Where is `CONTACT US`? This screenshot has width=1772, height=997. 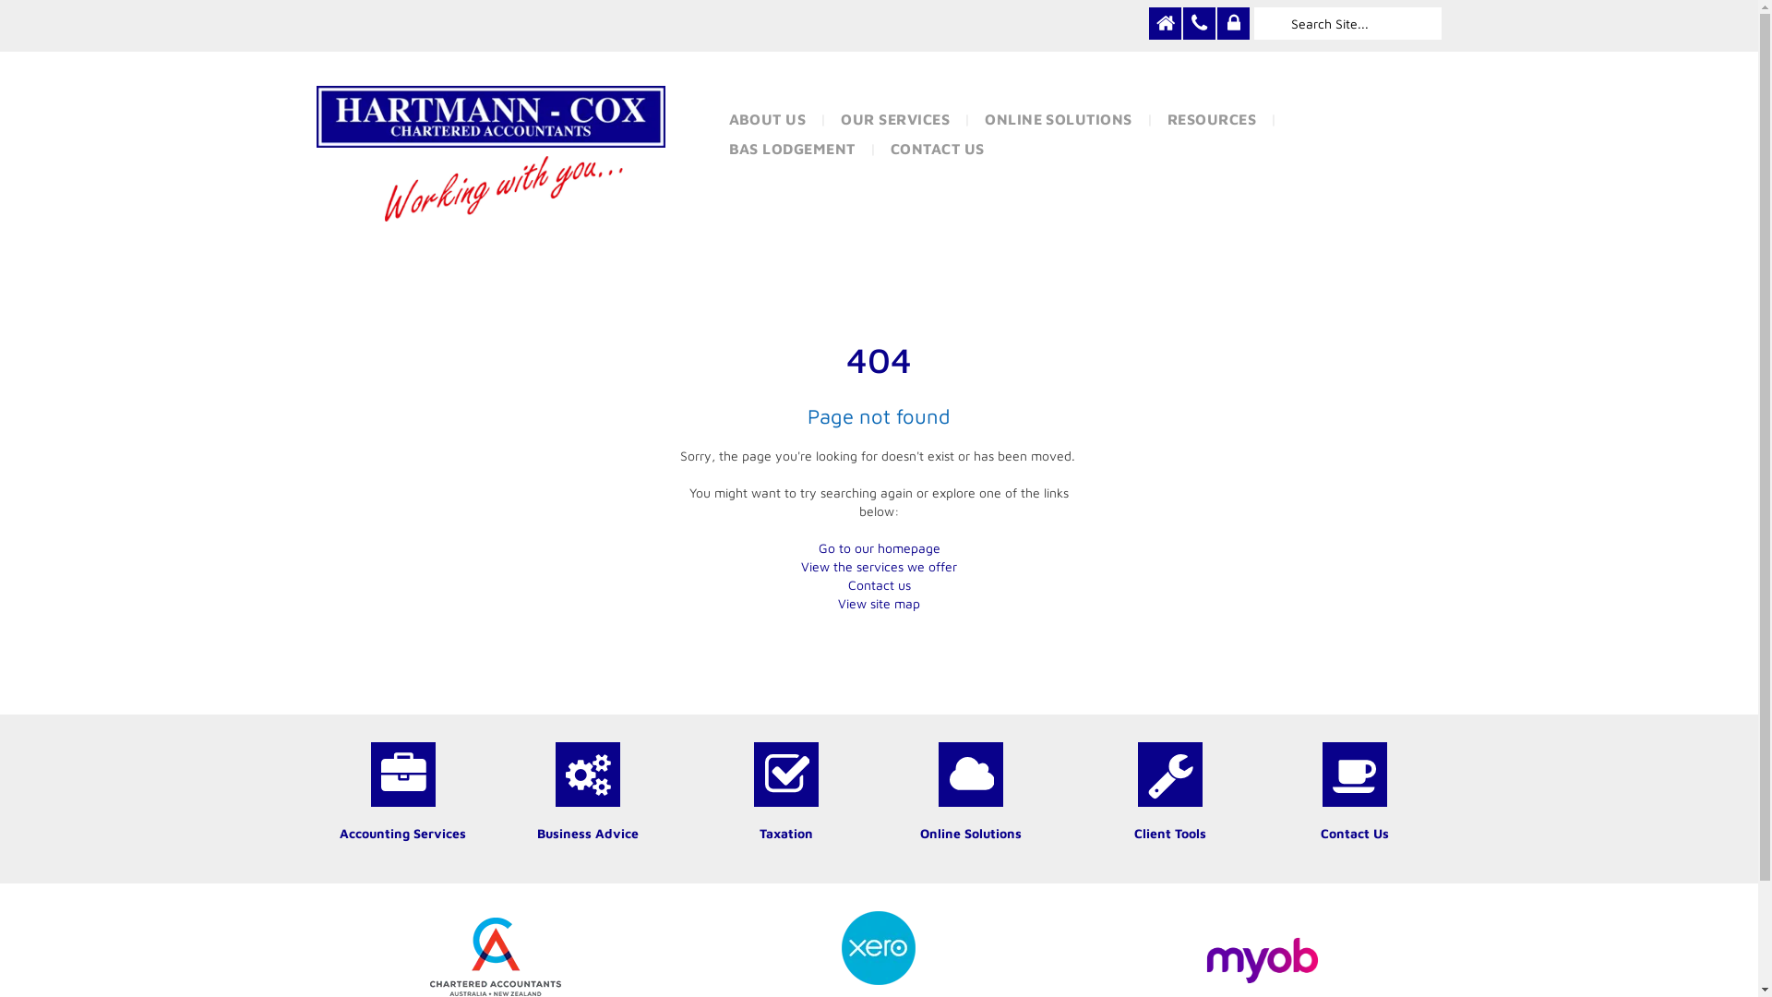
CONTACT US is located at coordinates (938, 149).